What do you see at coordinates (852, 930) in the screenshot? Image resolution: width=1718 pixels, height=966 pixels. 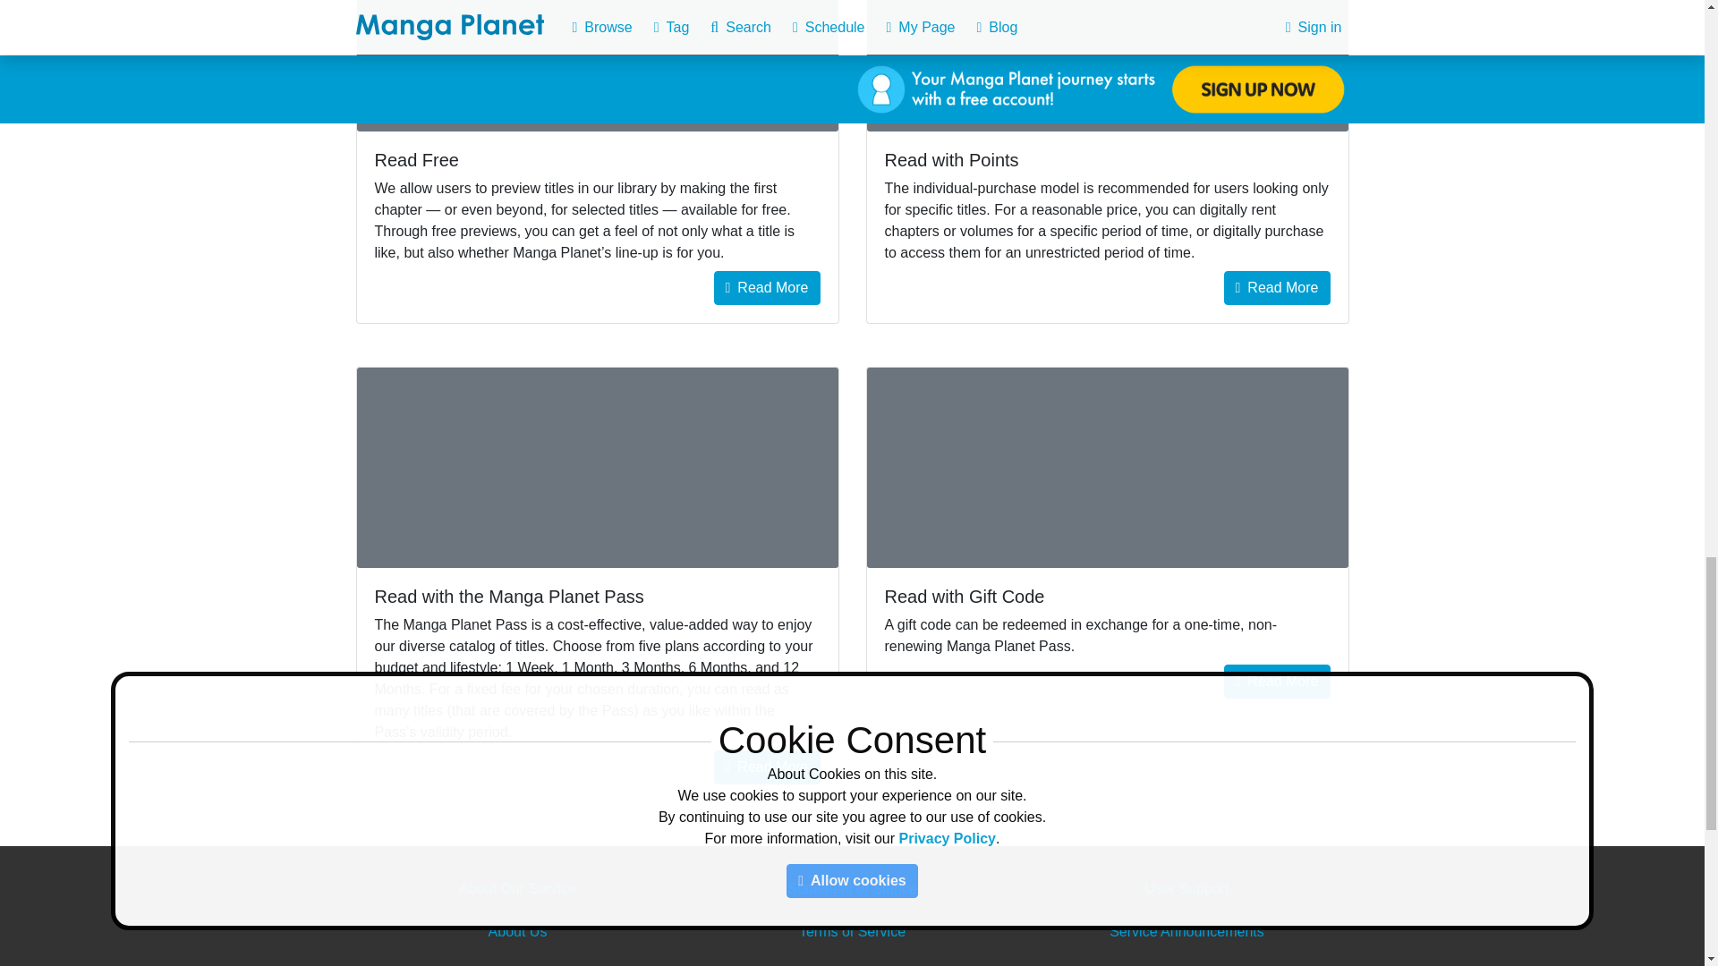 I see `Terms of Service` at bounding box center [852, 930].